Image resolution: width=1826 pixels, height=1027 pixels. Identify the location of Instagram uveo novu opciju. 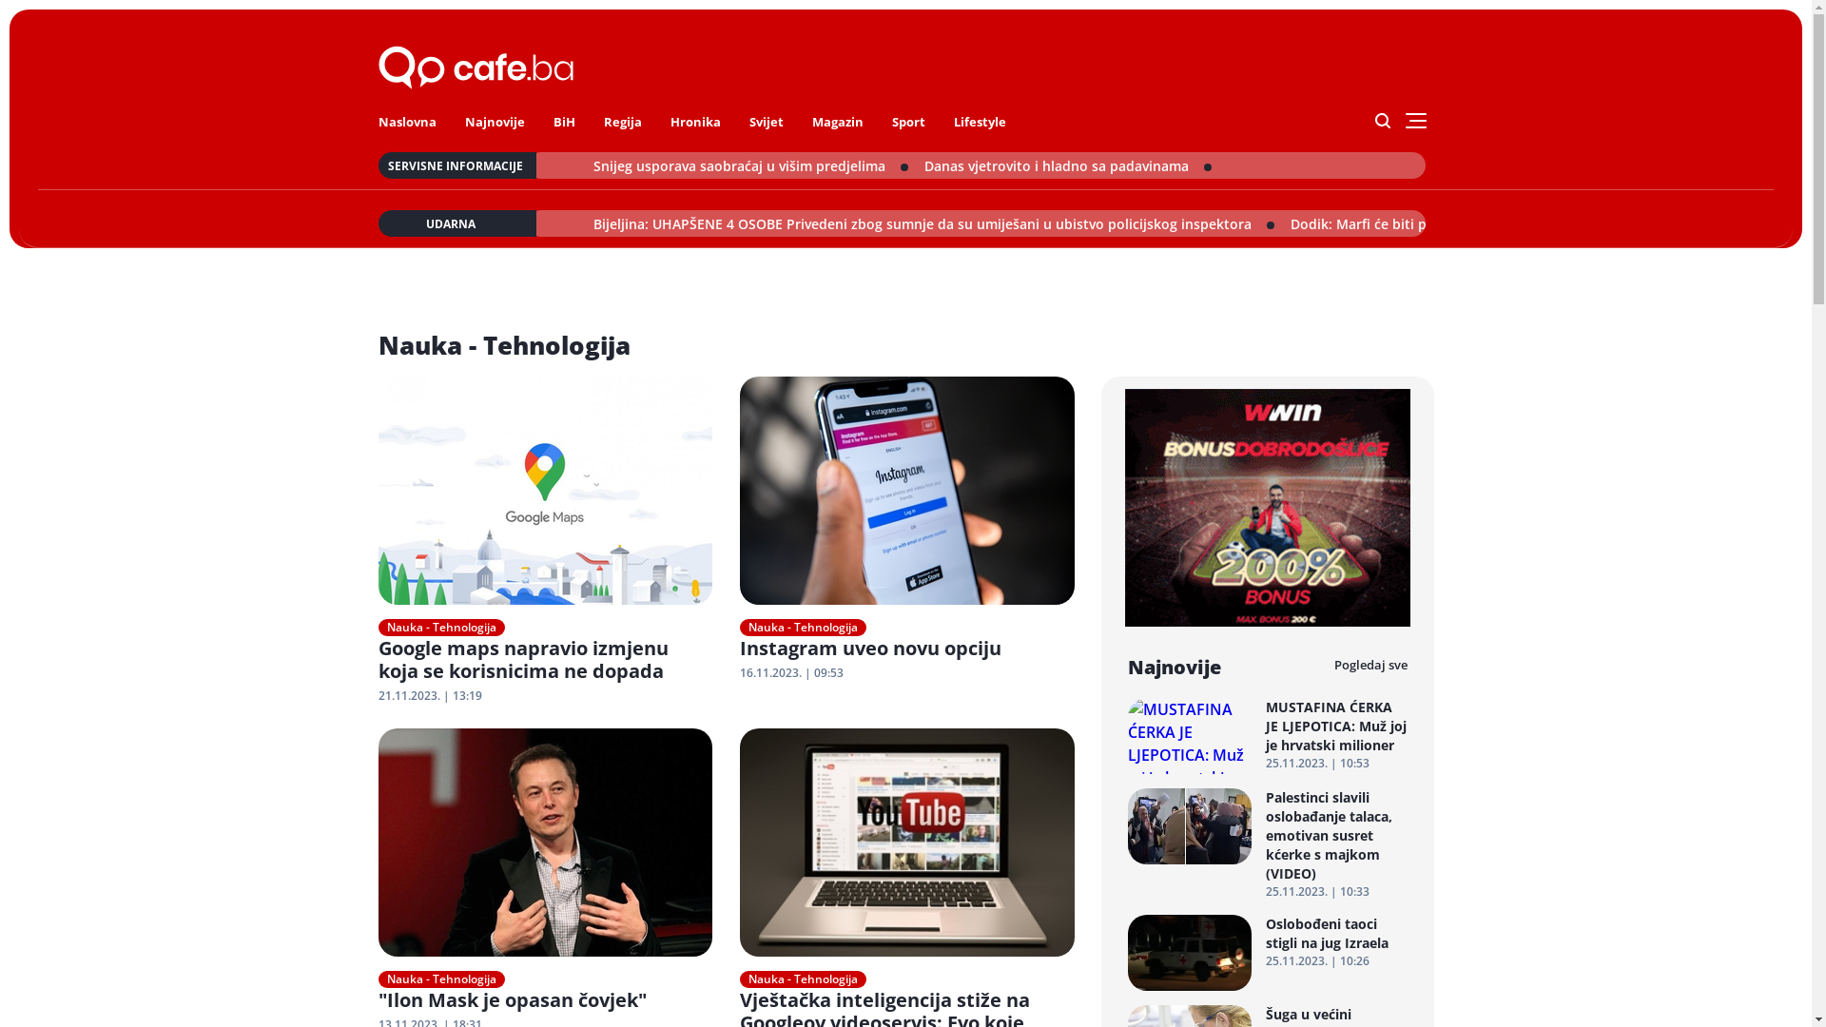
(905, 660).